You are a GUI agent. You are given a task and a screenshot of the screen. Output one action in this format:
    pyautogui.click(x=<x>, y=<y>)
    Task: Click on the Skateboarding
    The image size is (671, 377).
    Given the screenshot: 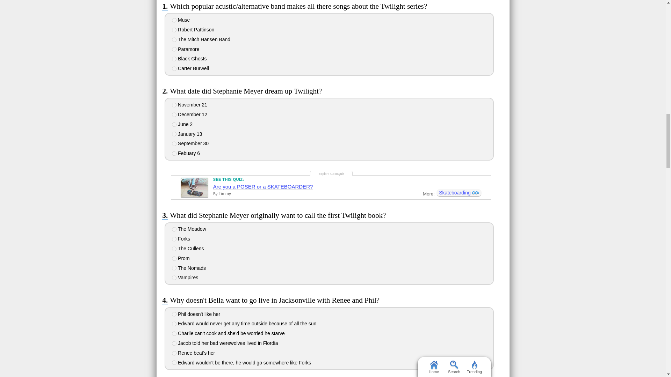 What is the action you would take?
    pyautogui.click(x=459, y=193)
    